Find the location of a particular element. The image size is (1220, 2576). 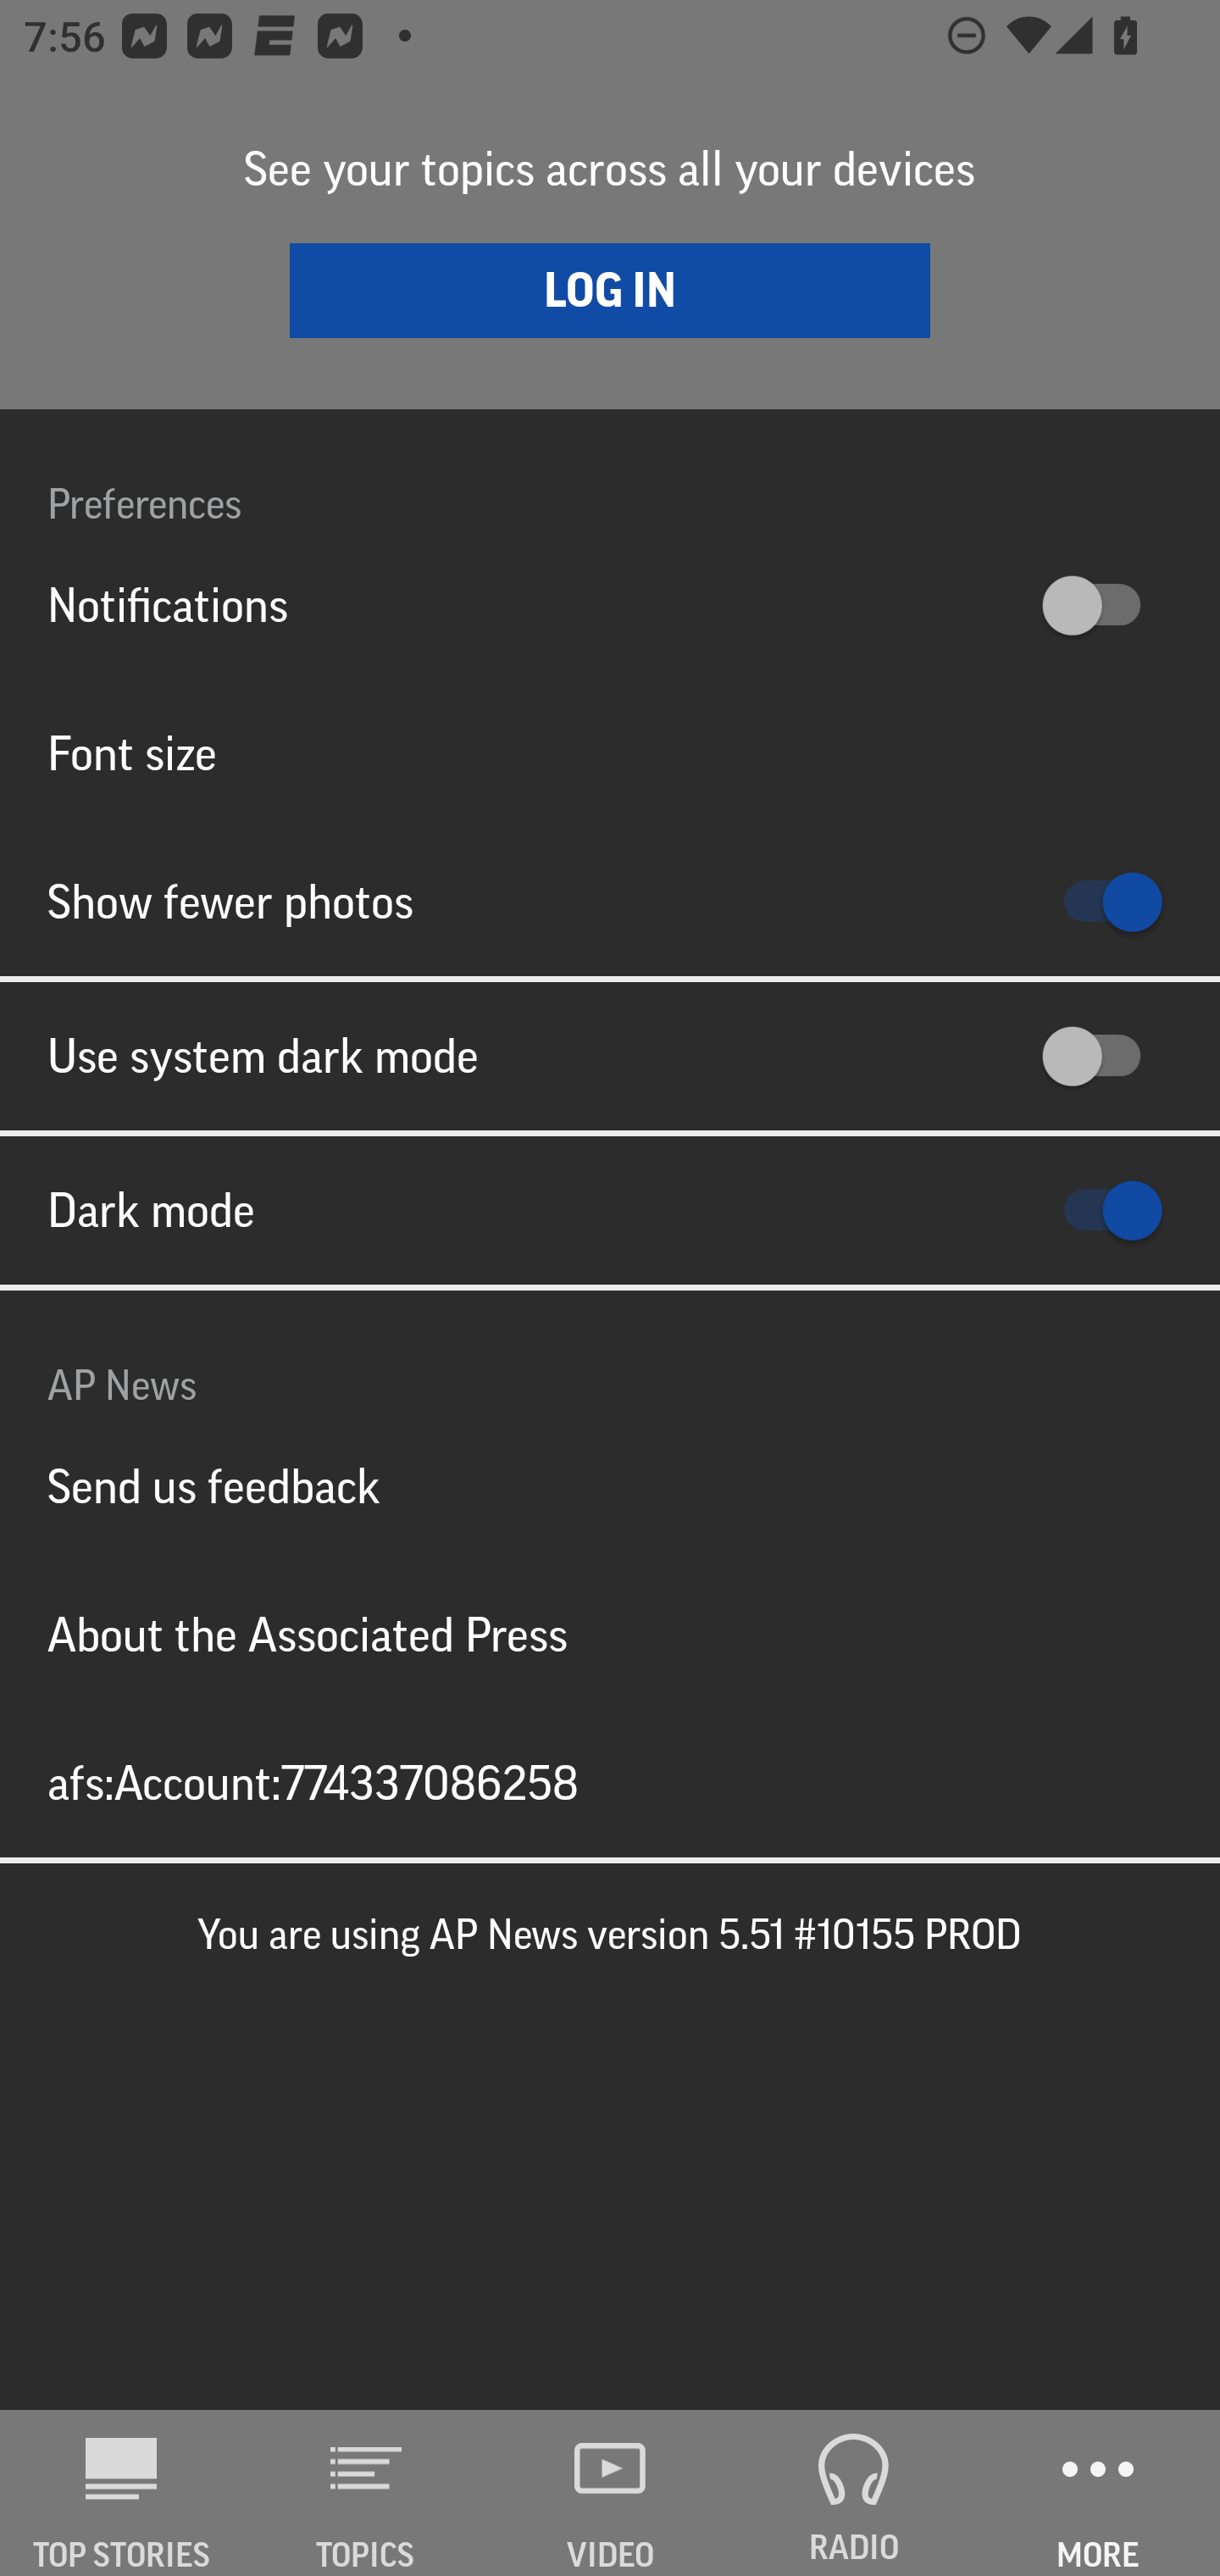

Dark mode is located at coordinates (610, 1210).